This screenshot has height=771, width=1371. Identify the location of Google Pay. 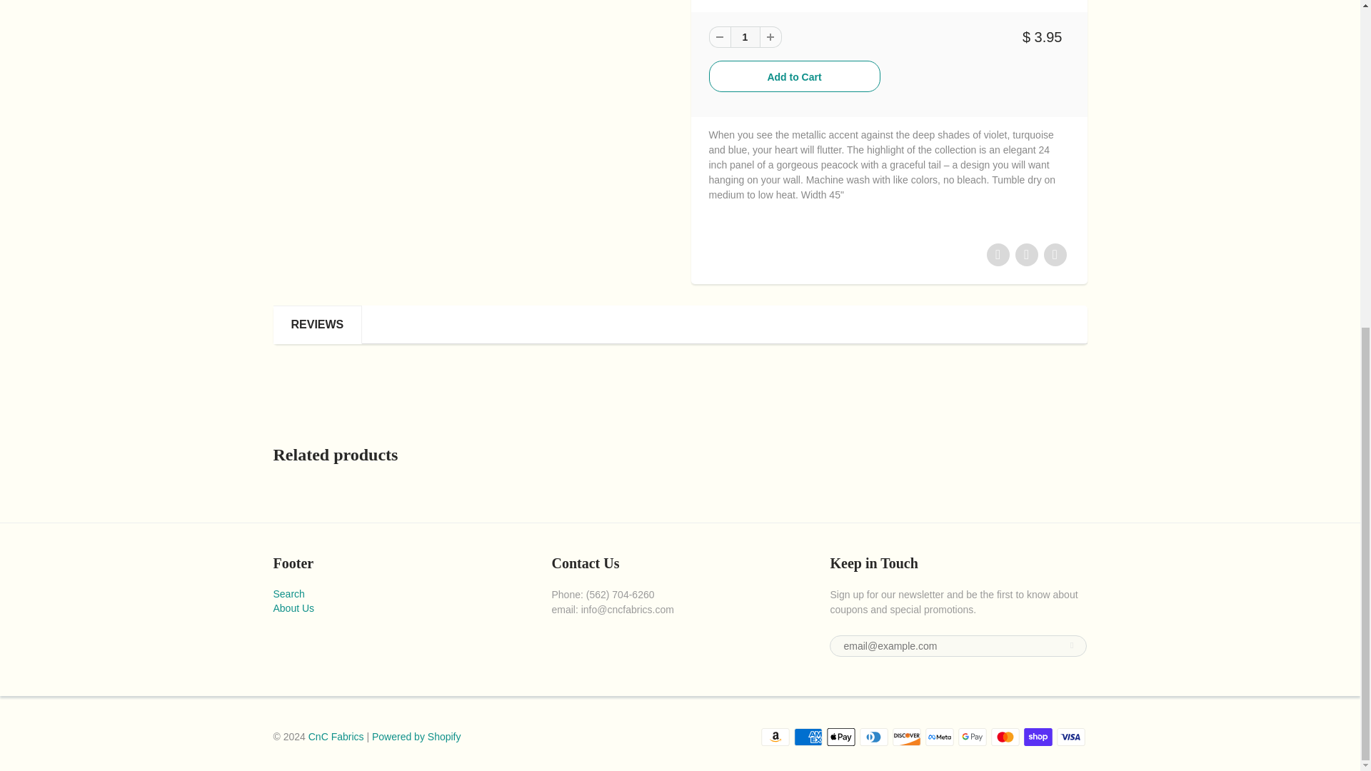
(973, 737).